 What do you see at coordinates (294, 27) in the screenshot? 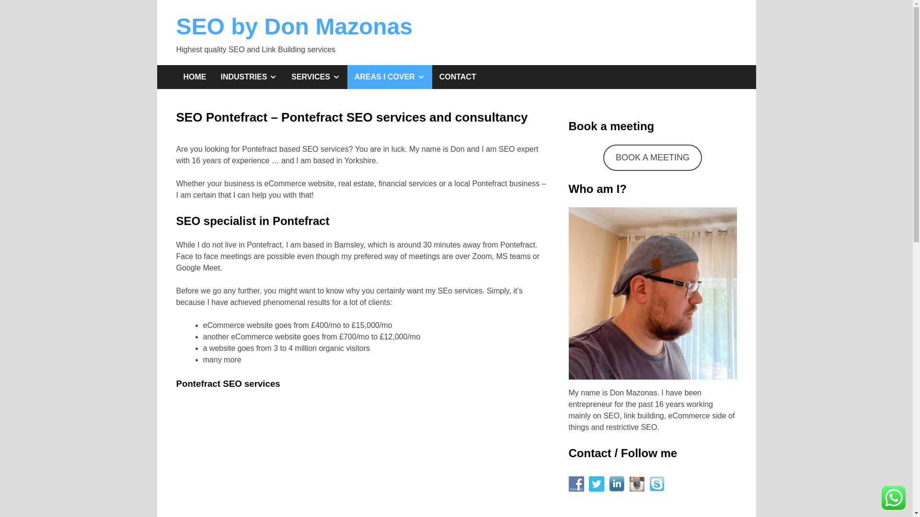
I see `SEO by Don Mazonas` at bounding box center [294, 27].